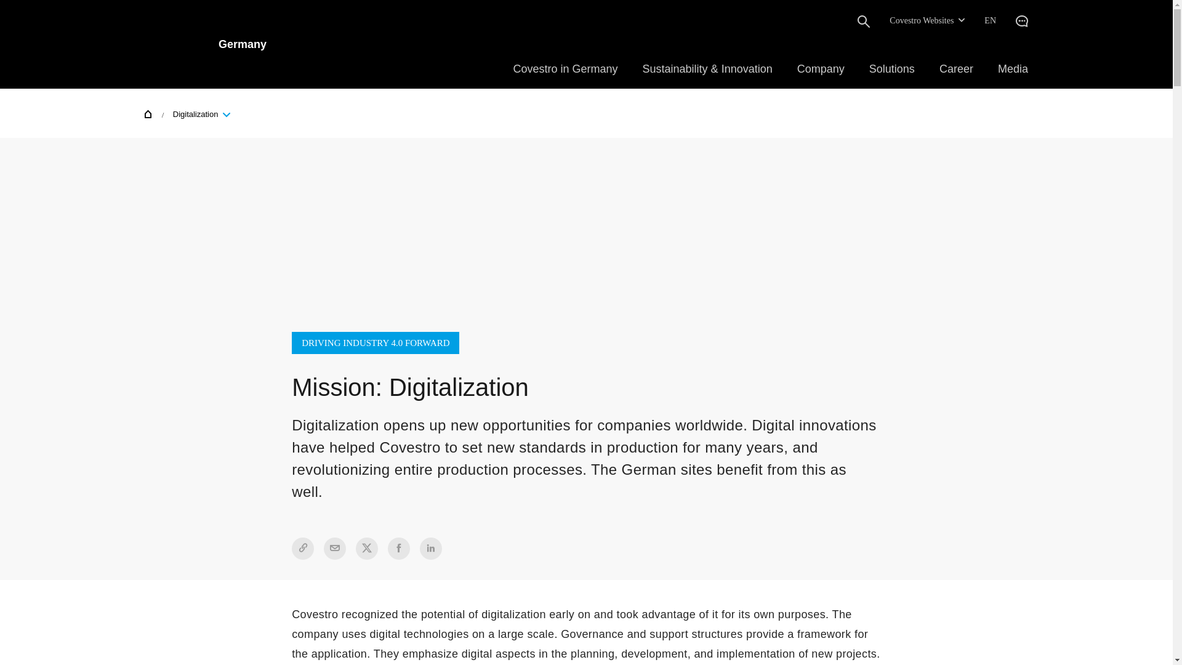 The width and height of the screenshot is (1182, 665). I want to click on Digitalizing the core business, so click(250, 608).